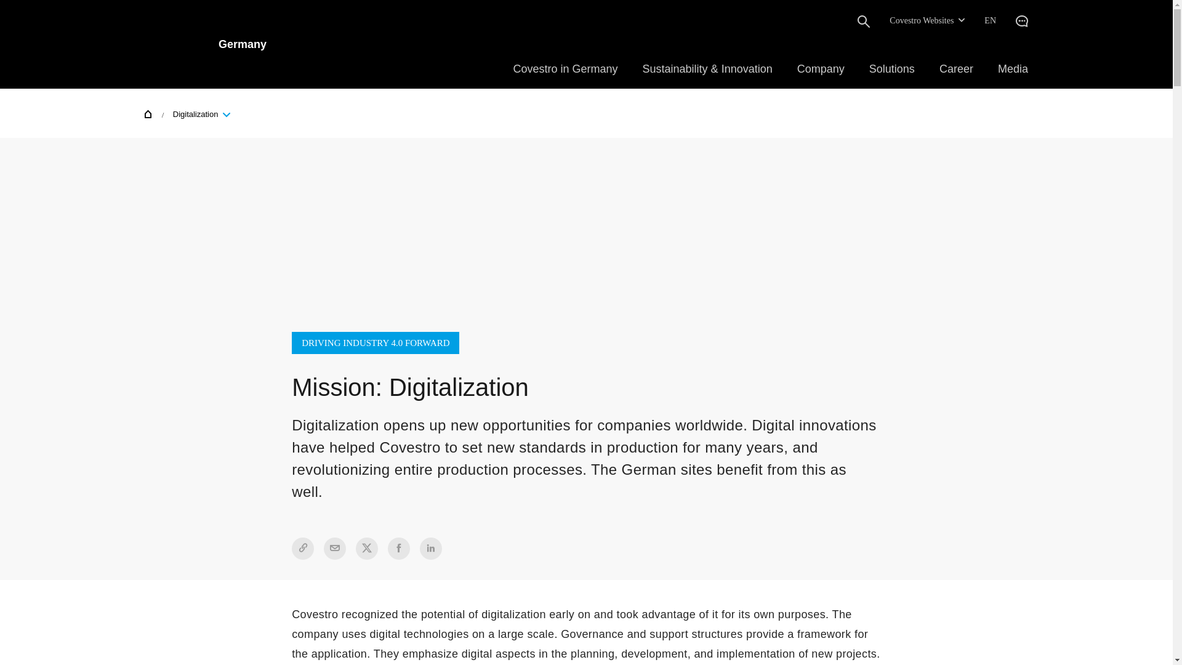 The width and height of the screenshot is (1182, 665). I want to click on Digitalizing the core business, so click(250, 608).